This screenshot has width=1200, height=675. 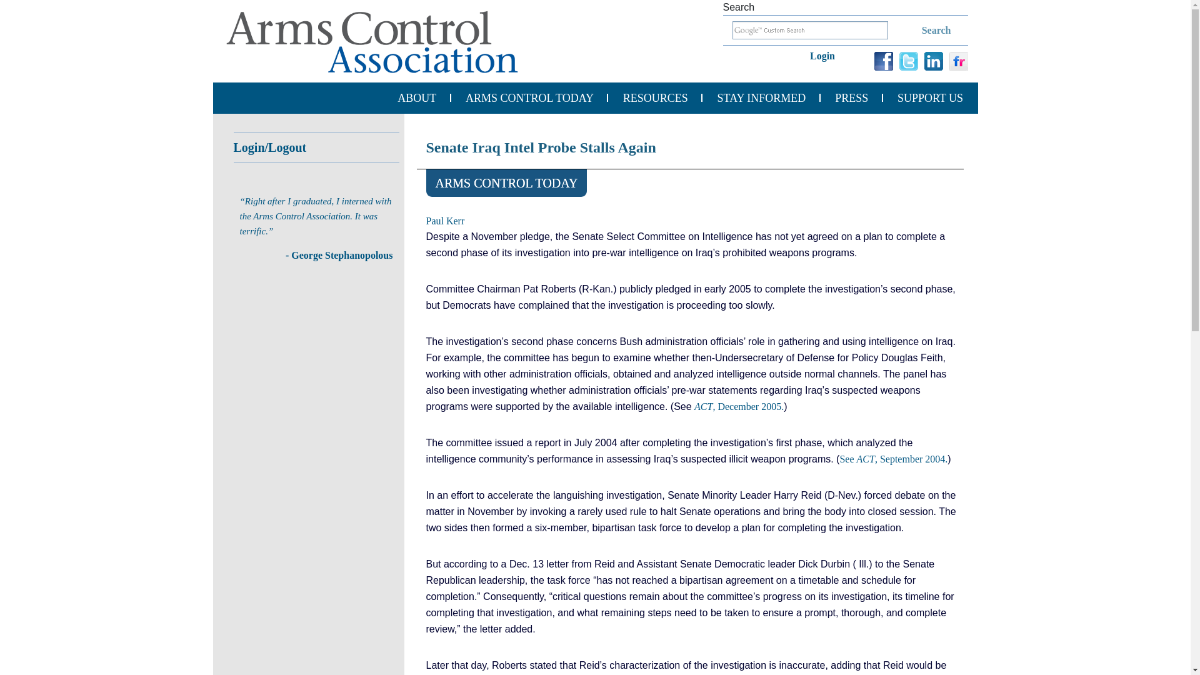 What do you see at coordinates (921, 30) in the screenshot?
I see `Search` at bounding box center [921, 30].